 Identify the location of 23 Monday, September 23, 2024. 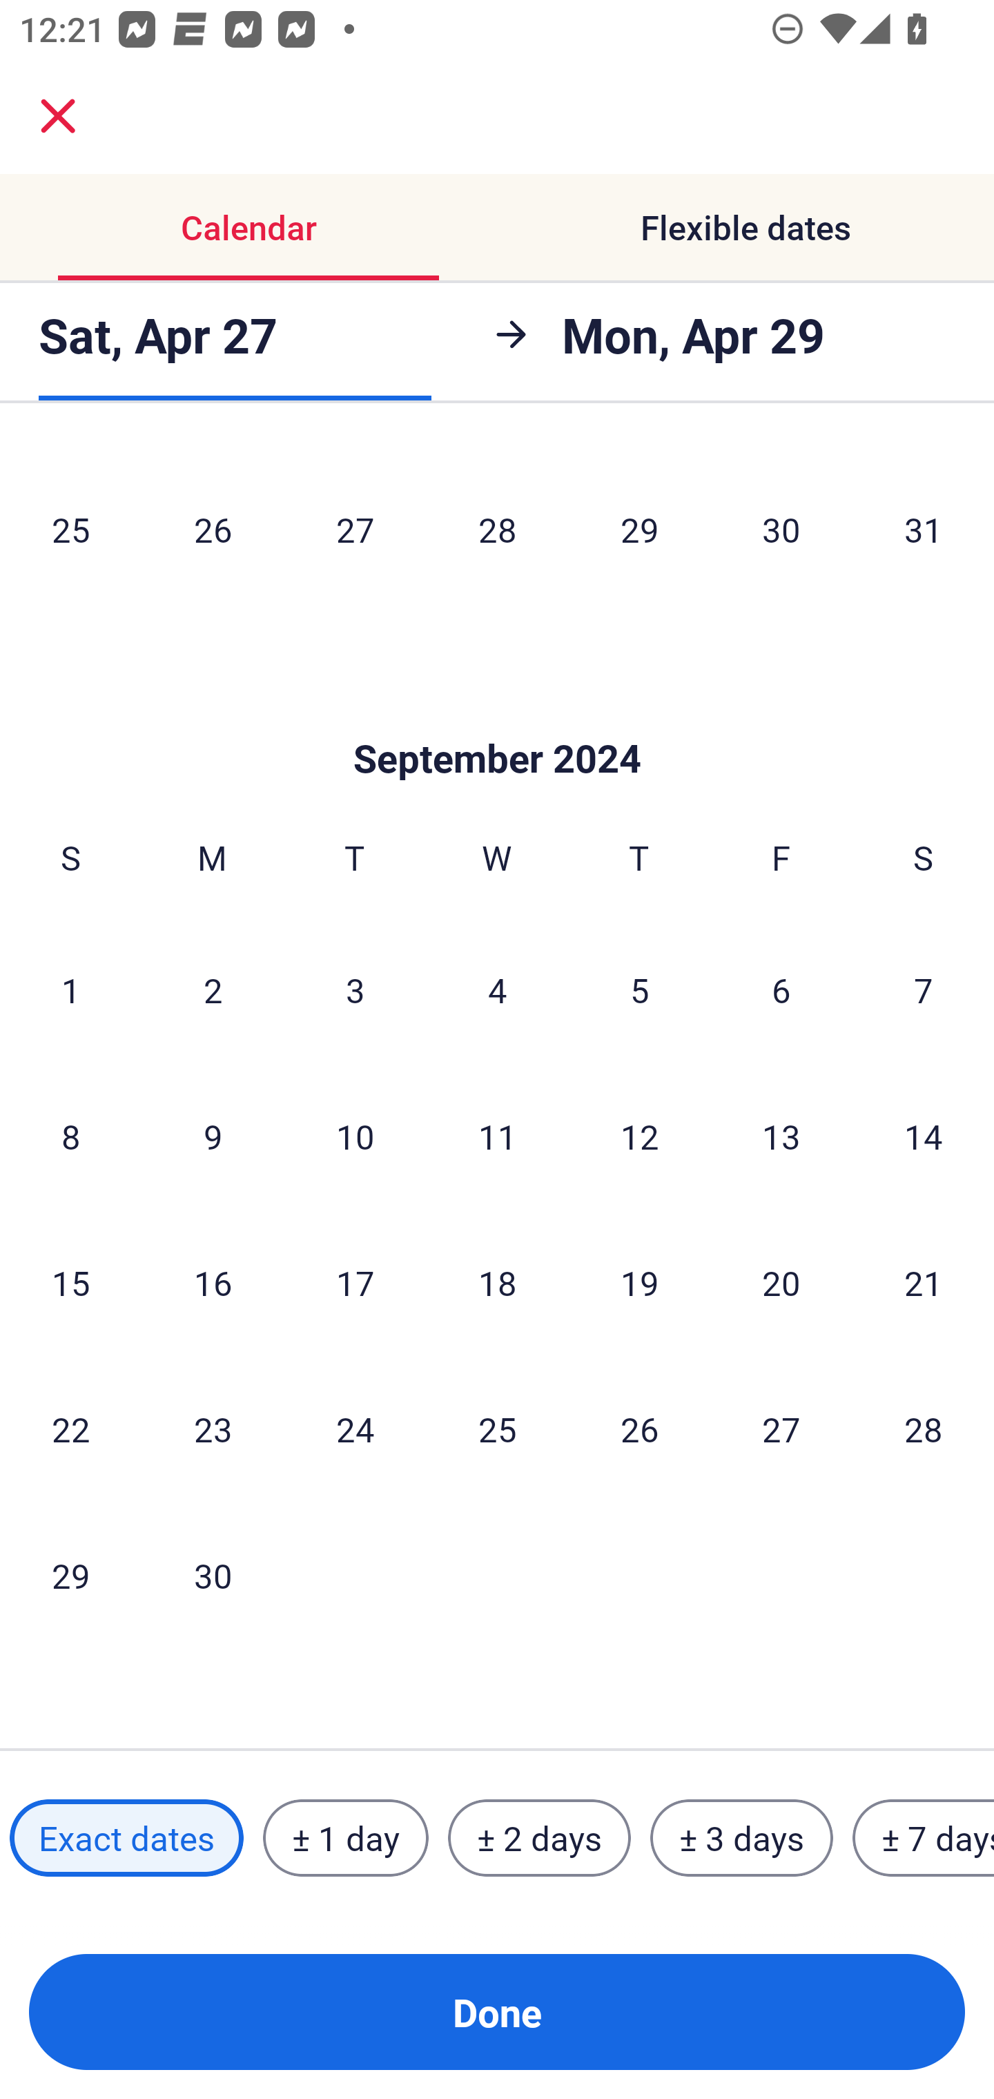
(213, 1428).